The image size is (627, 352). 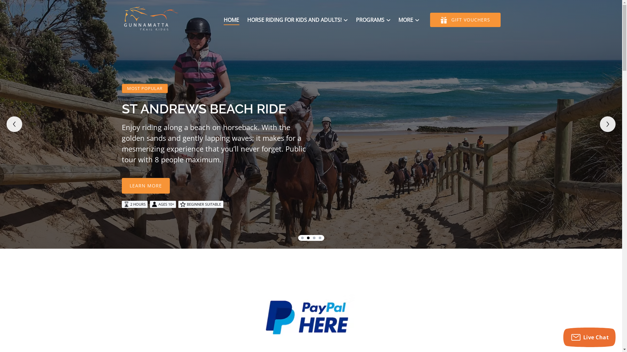 What do you see at coordinates (320, 238) in the screenshot?
I see `4` at bounding box center [320, 238].